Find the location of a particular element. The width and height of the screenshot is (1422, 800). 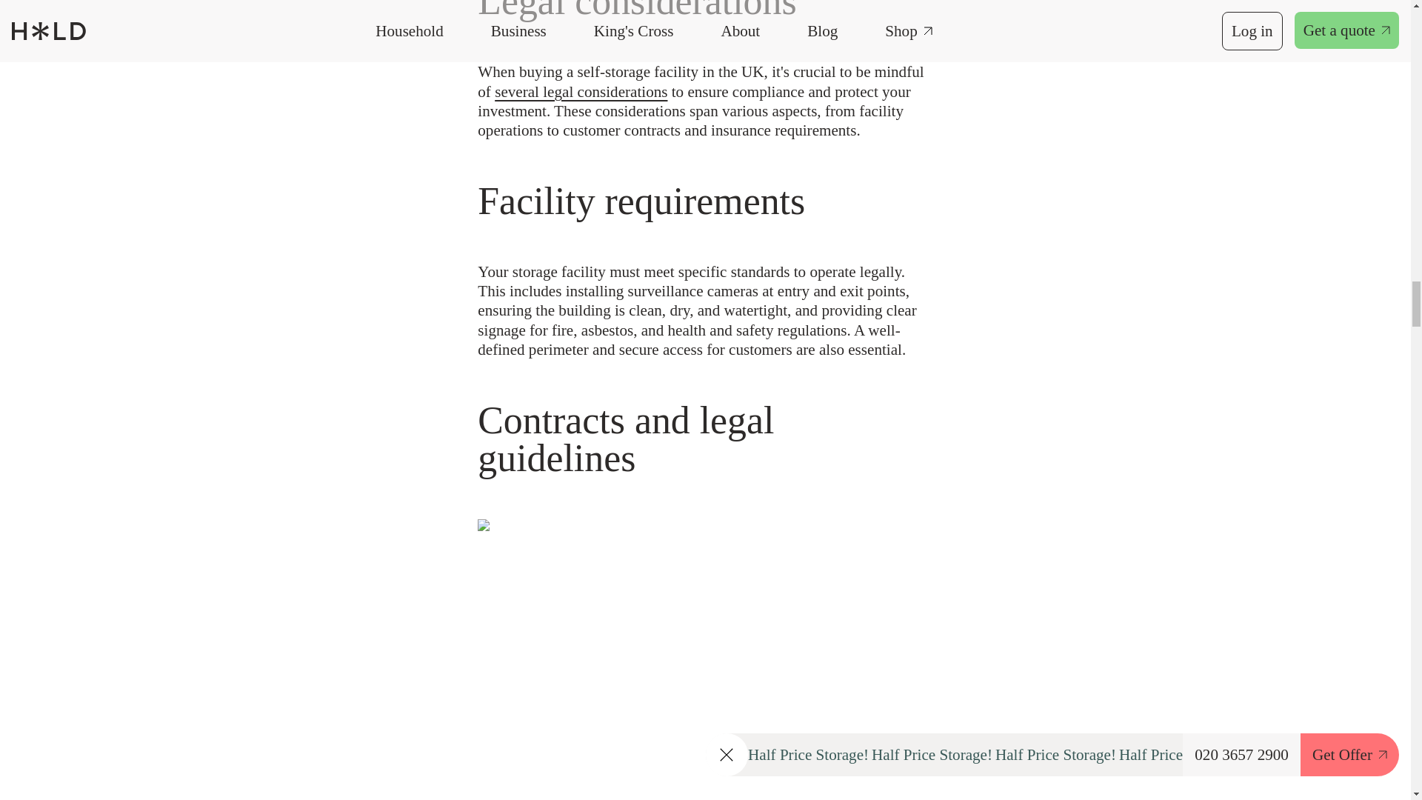

several legal considerations is located at coordinates (581, 92).